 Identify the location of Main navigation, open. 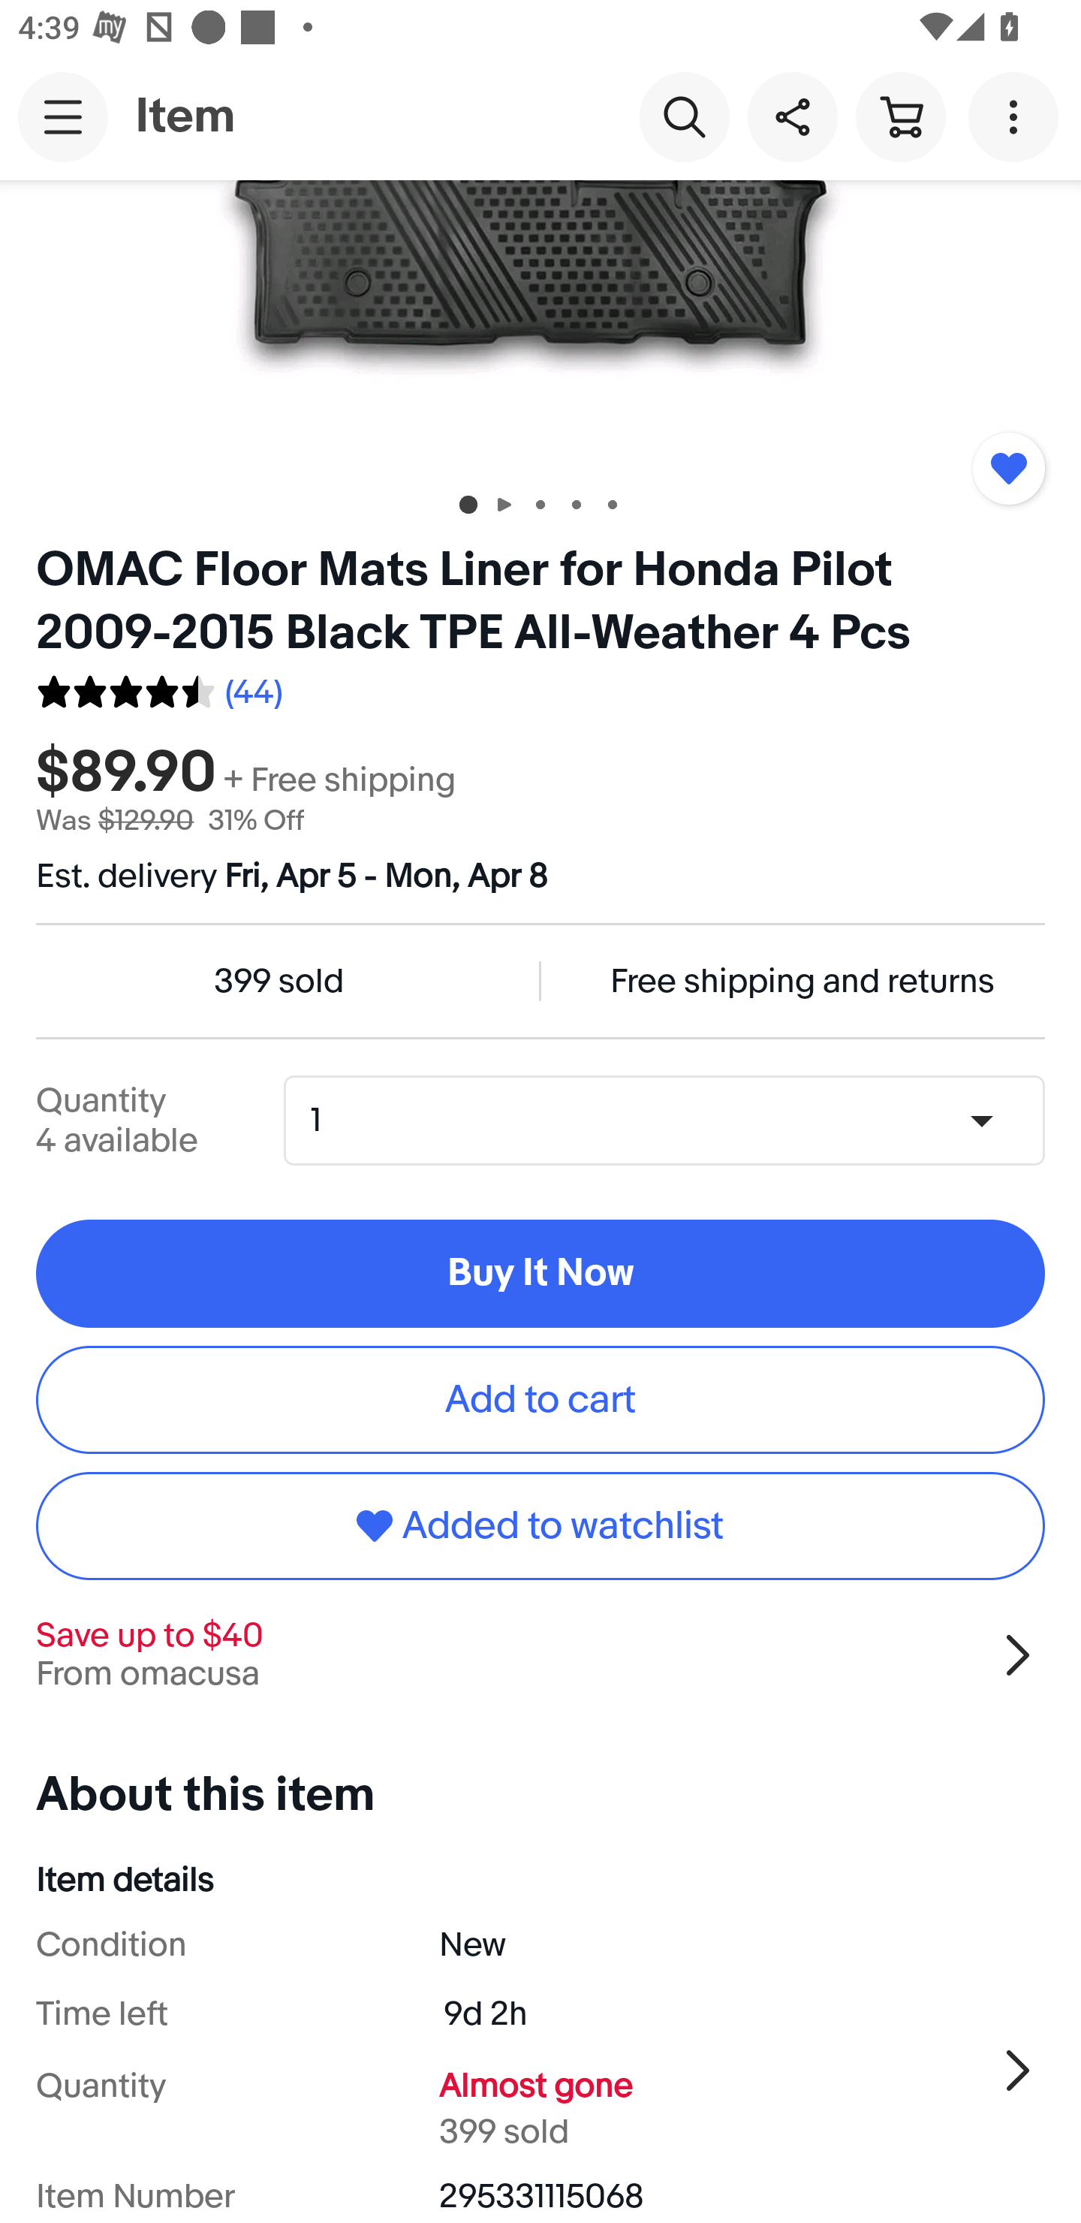
(63, 116).